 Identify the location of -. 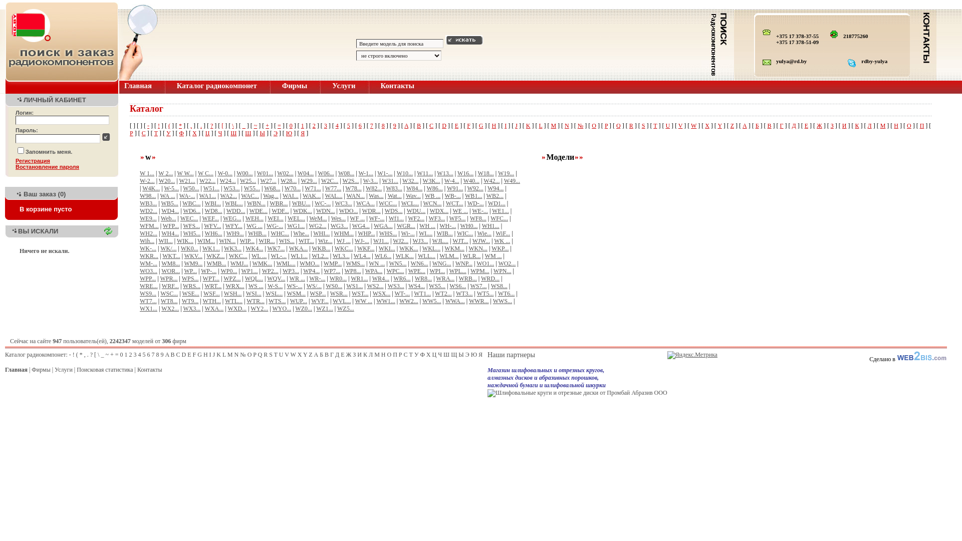
(70, 355).